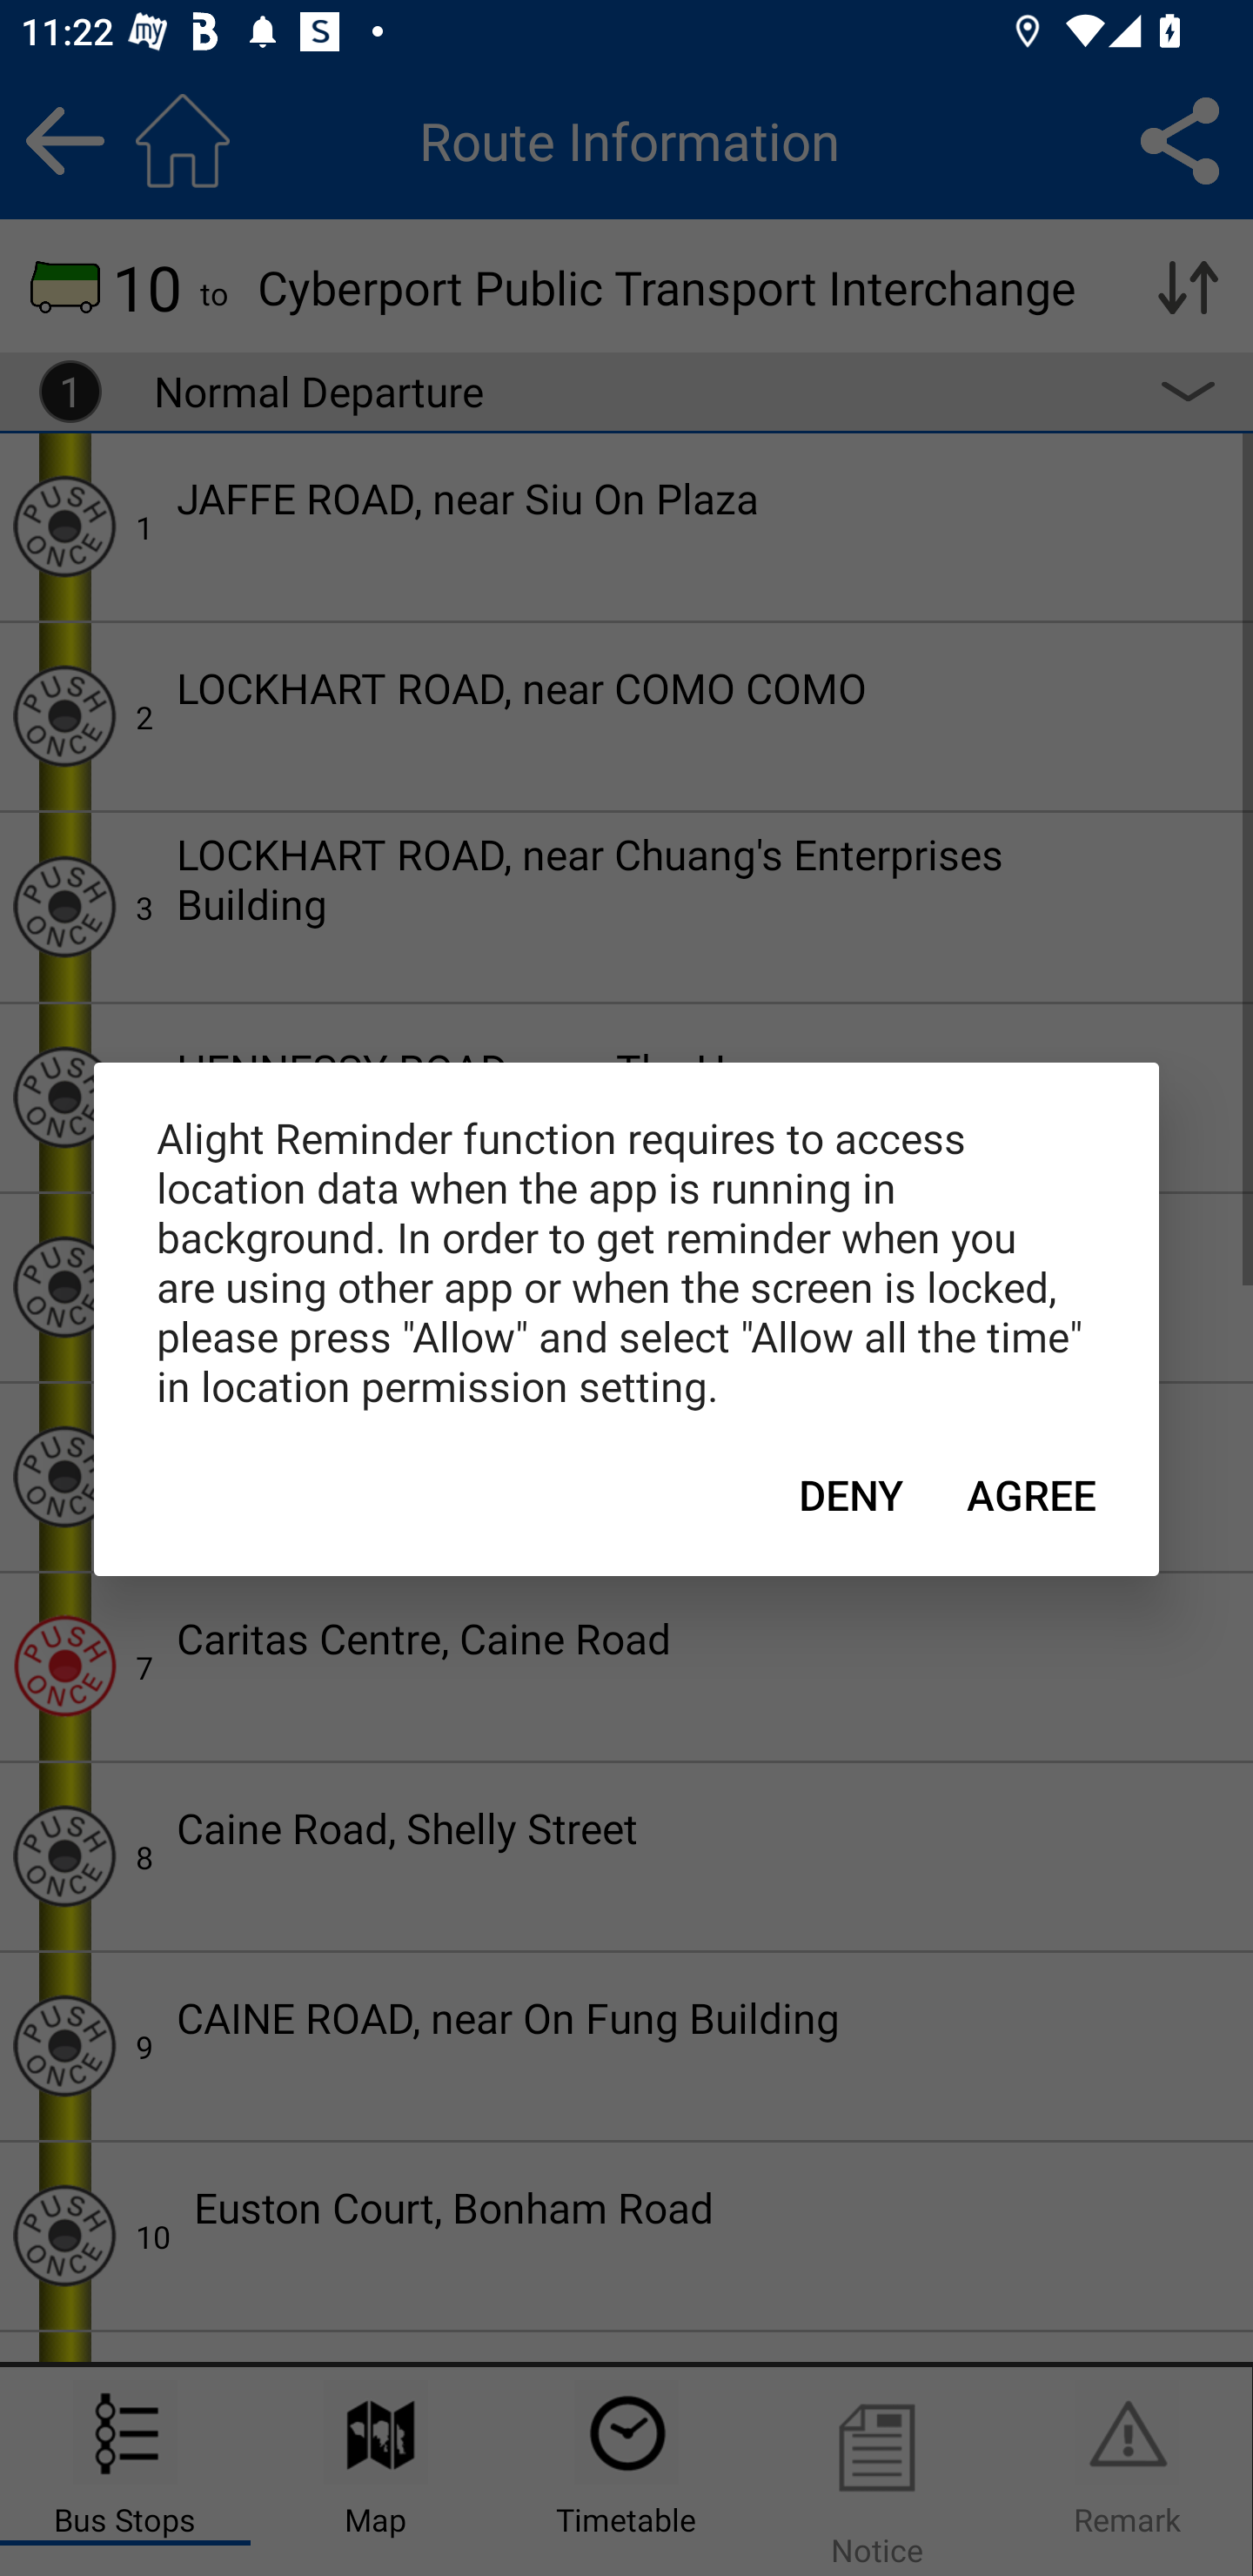  I want to click on DENY, so click(851, 1495).